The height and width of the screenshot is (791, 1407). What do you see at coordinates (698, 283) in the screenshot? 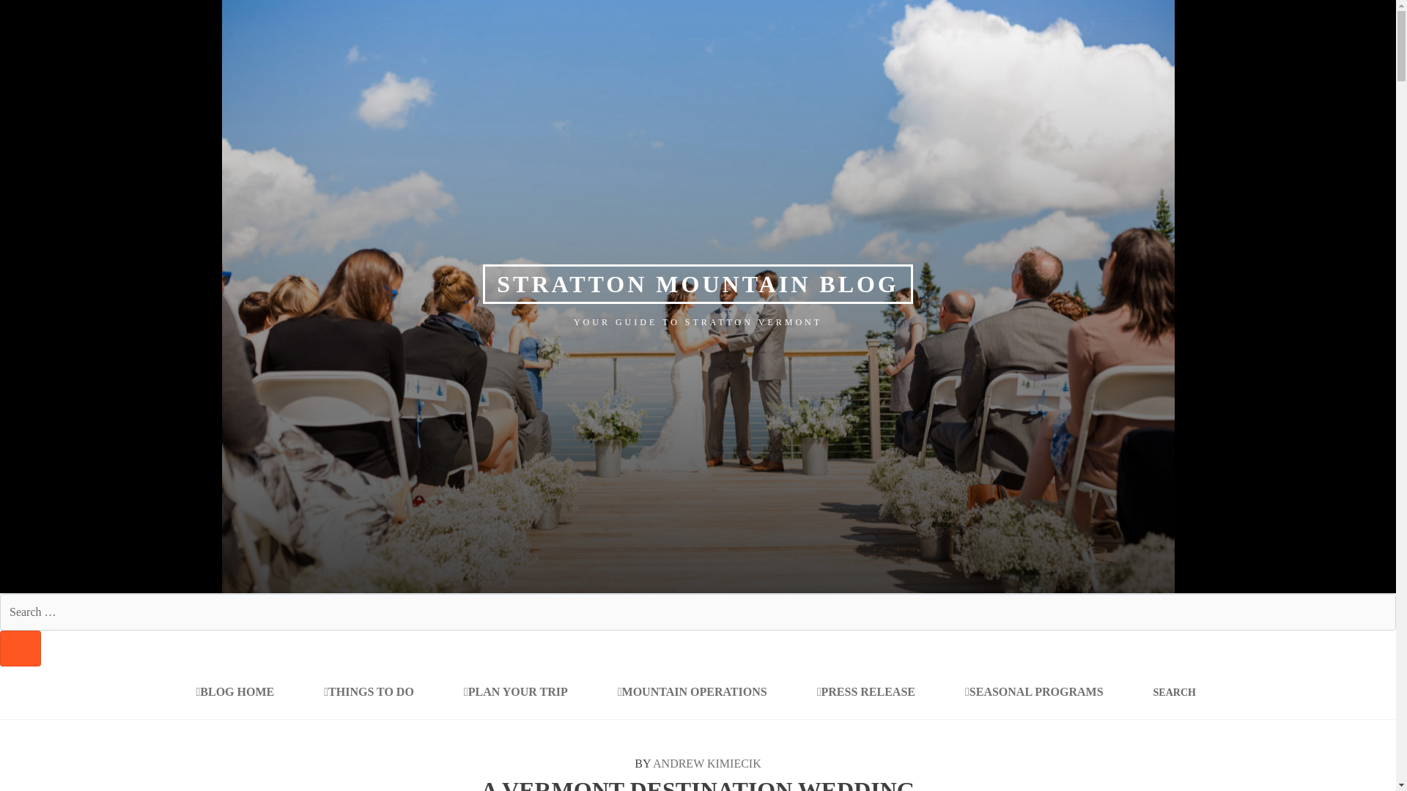
I see `STRATTON MOUNTAIN BLOG` at bounding box center [698, 283].